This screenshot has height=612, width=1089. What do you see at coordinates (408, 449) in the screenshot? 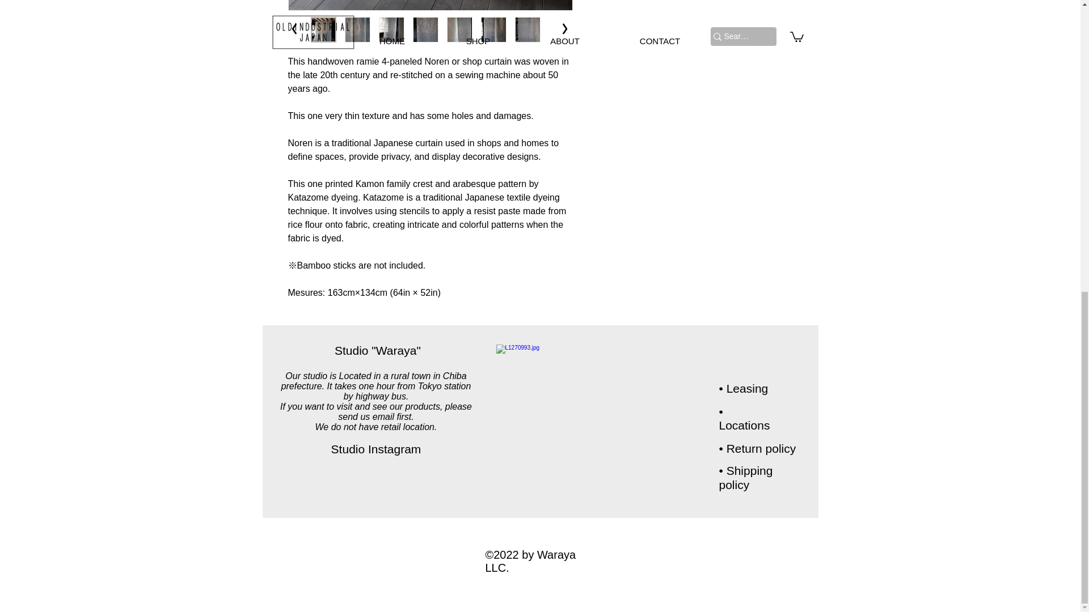
I see `gram` at bounding box center [408, 449].